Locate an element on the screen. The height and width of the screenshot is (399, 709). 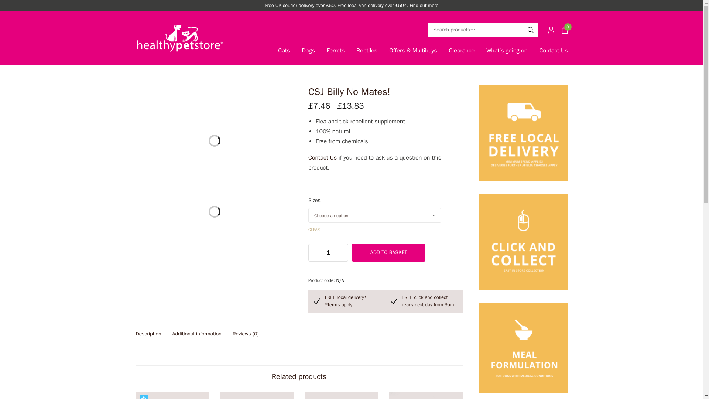
Dogs is located at coordinates (308, 51).